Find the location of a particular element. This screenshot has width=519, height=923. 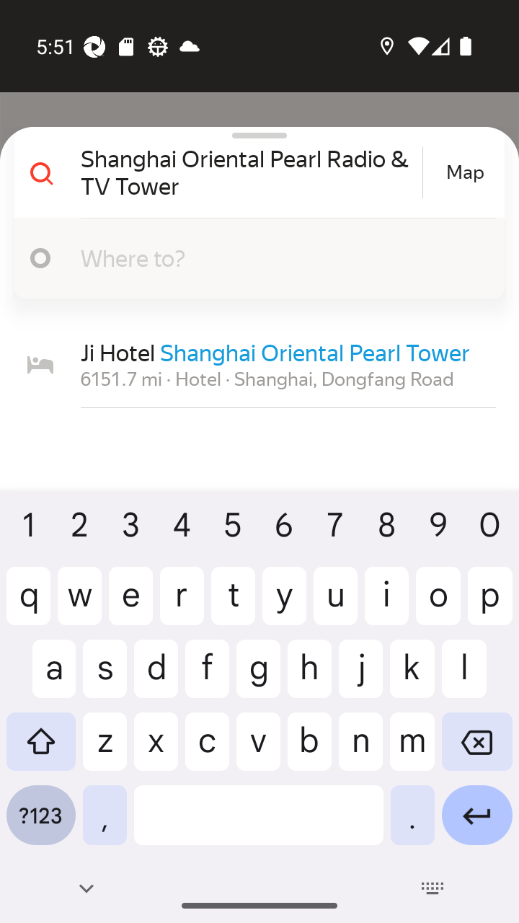

Shanghai Oriental Pearl Radio & TV Tower Map Map is located at coordinates (254, 172).